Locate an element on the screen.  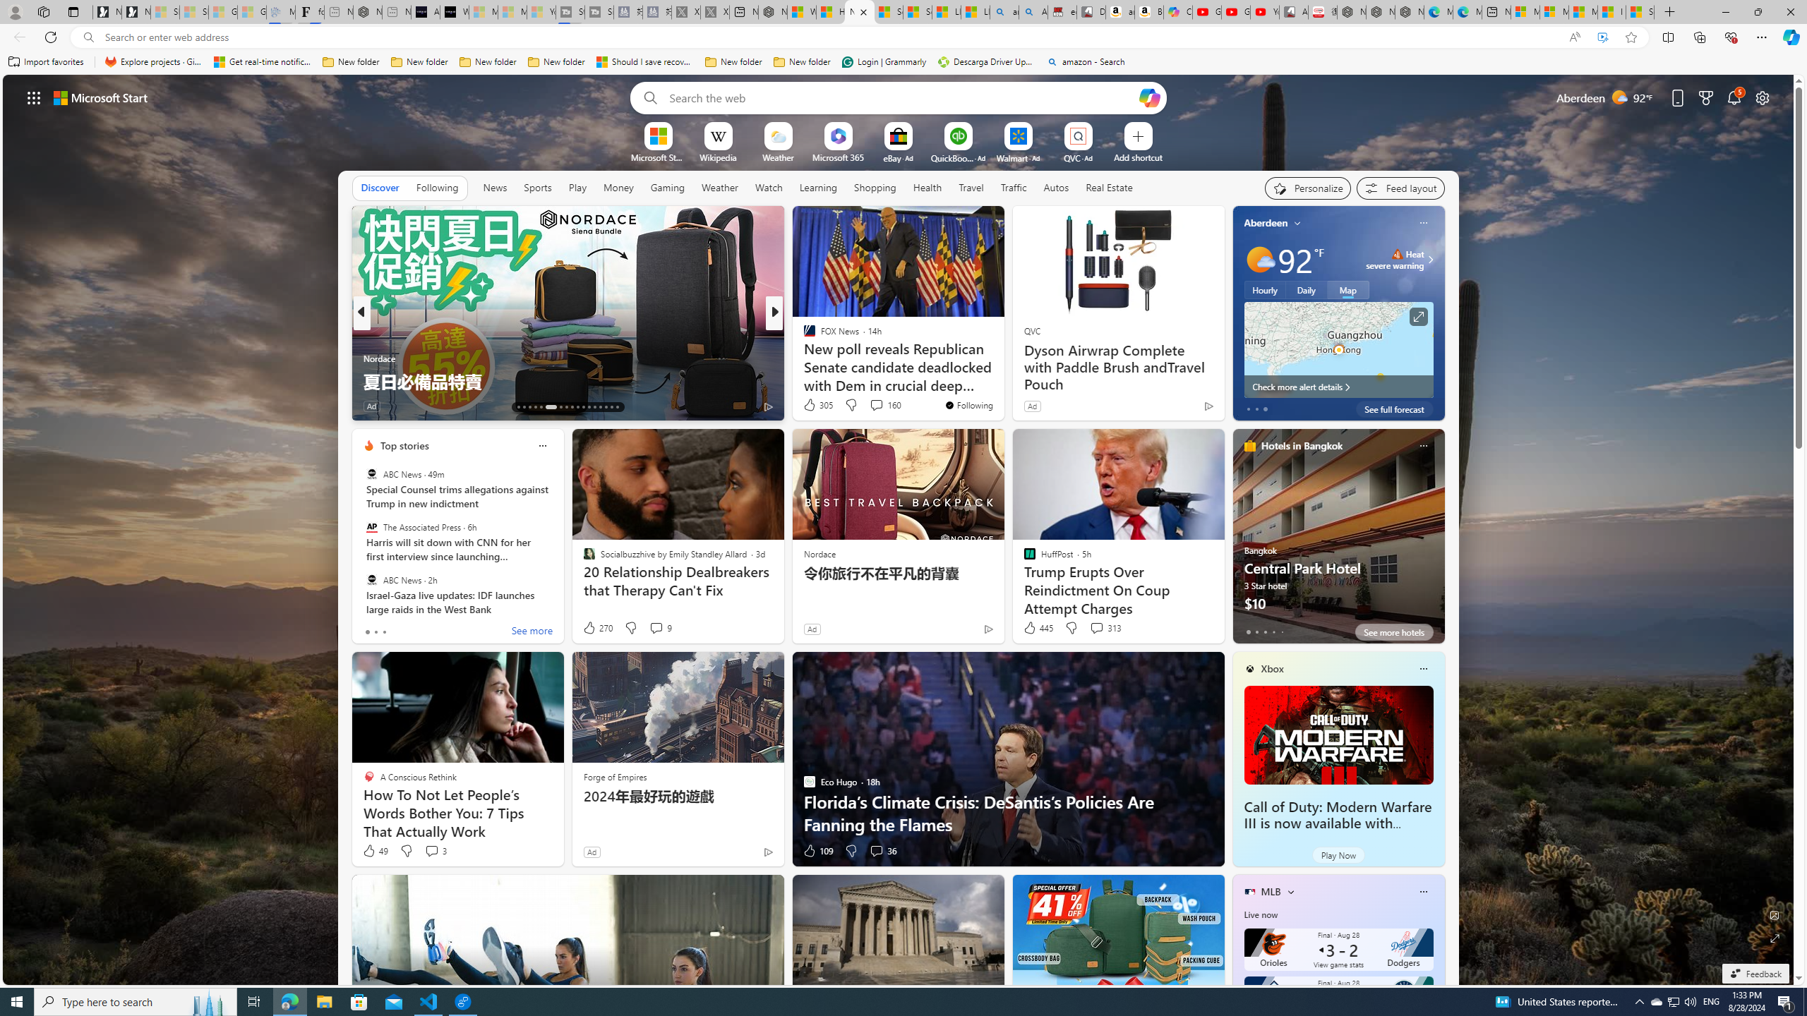
View comments 61 Comment is located at coordinates (8, 406).